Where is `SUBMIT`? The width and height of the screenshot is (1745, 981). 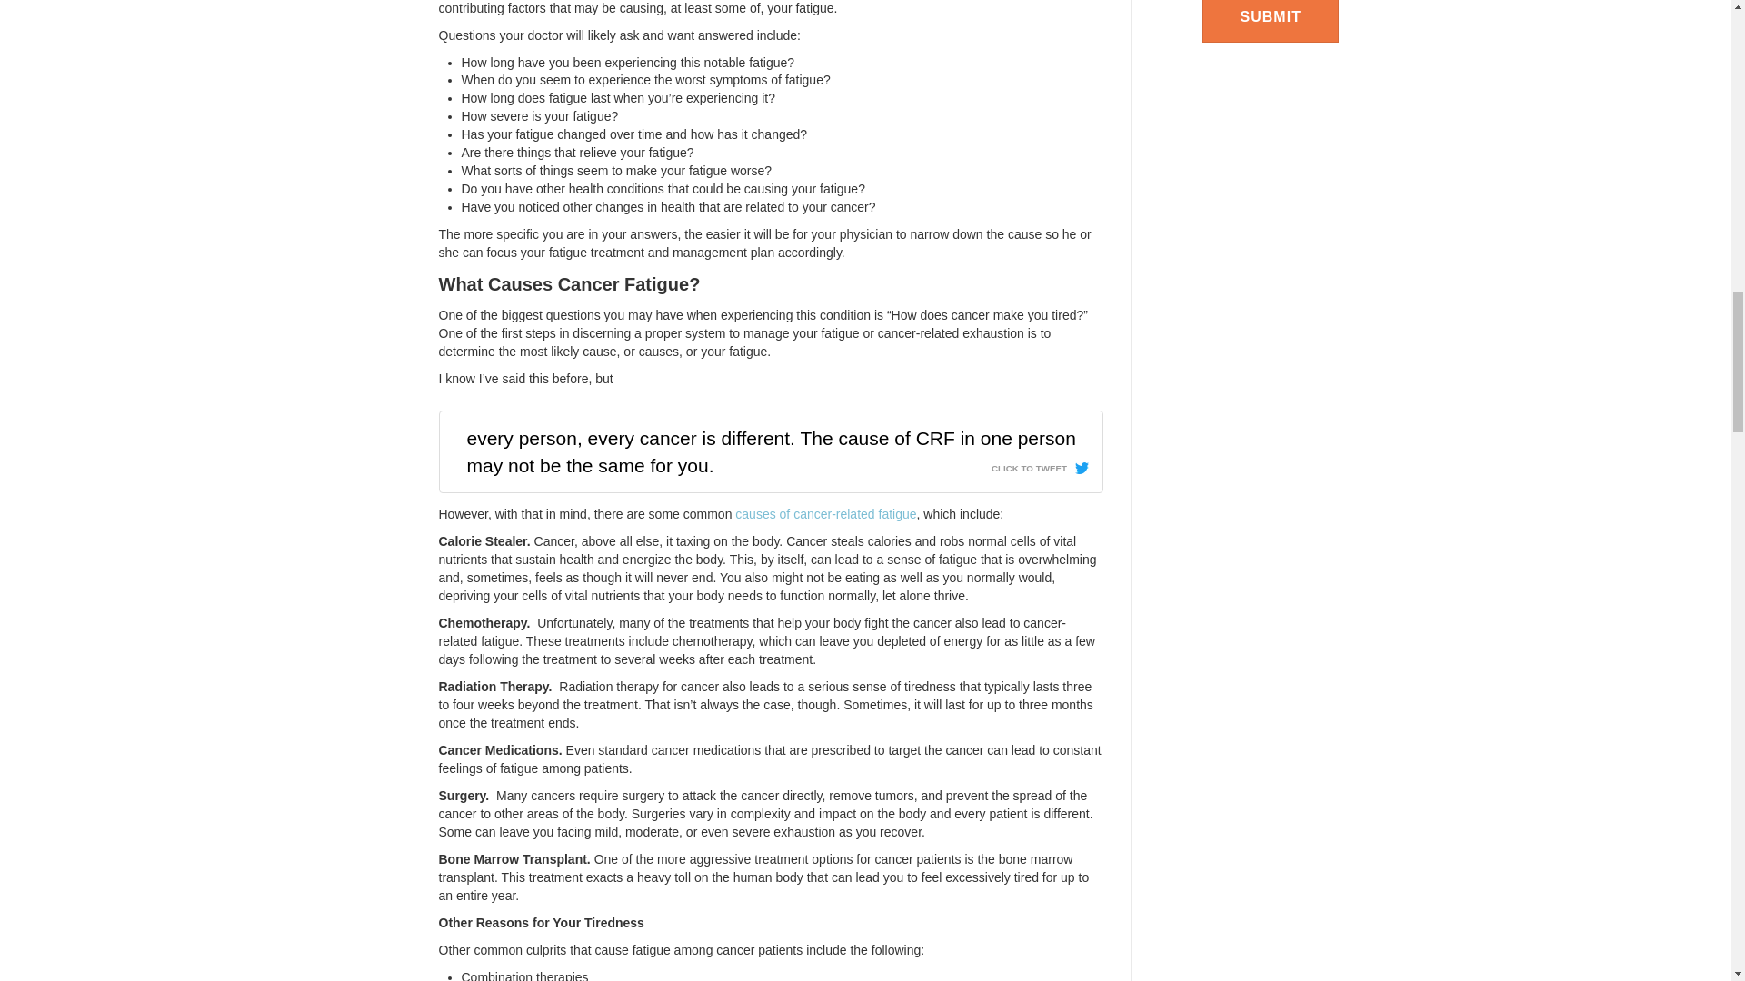
SUBMIT is located at coordinates (1270, 22).